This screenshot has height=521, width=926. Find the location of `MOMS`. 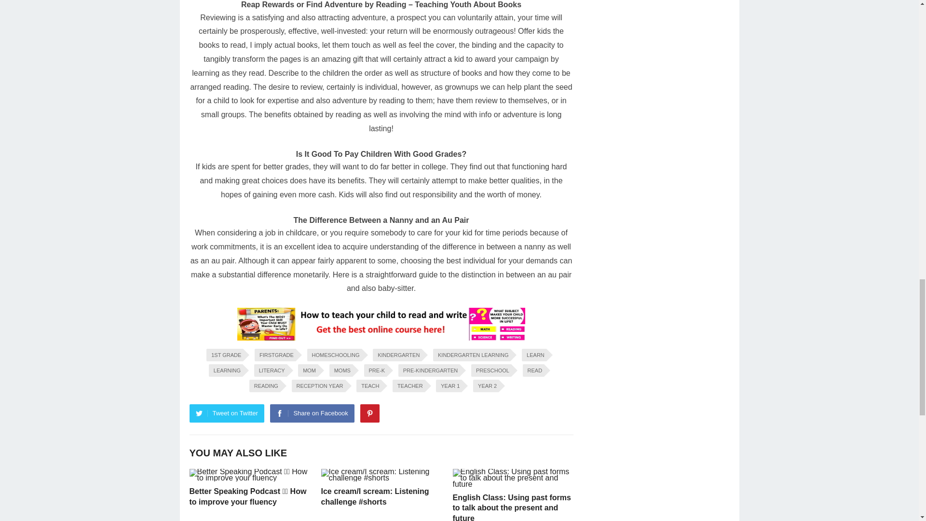

MOMS is located at coordinates (341, 370).